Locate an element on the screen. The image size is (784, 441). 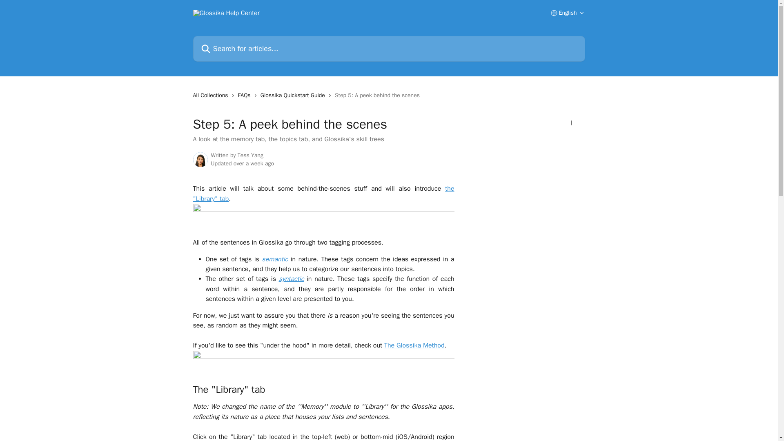
semantic is located at coordinates (274, 259).